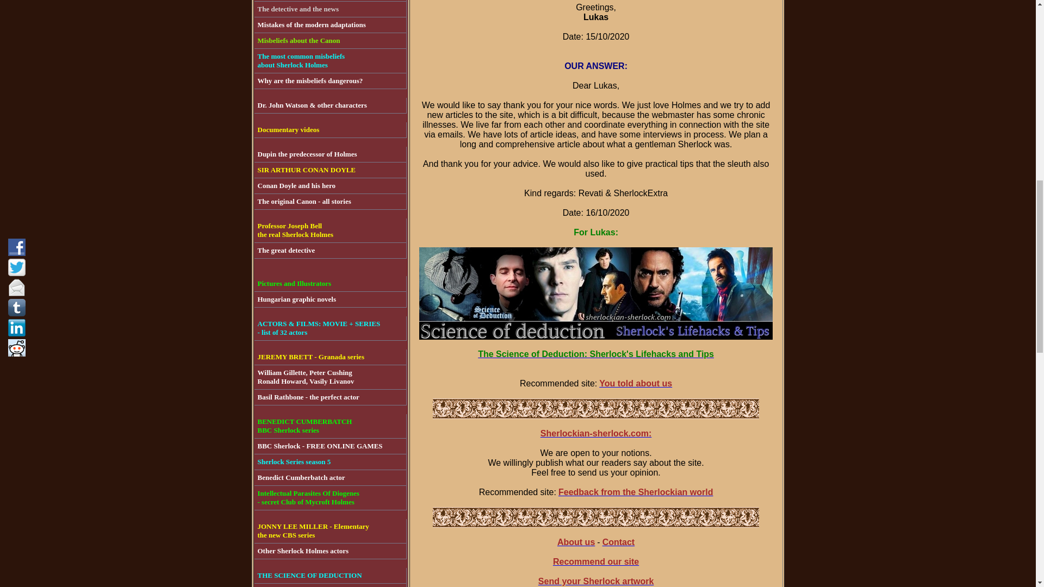 The width and height of the screenshot is (1044, 587). I want to click on The detective and the news, so click(331, 171).